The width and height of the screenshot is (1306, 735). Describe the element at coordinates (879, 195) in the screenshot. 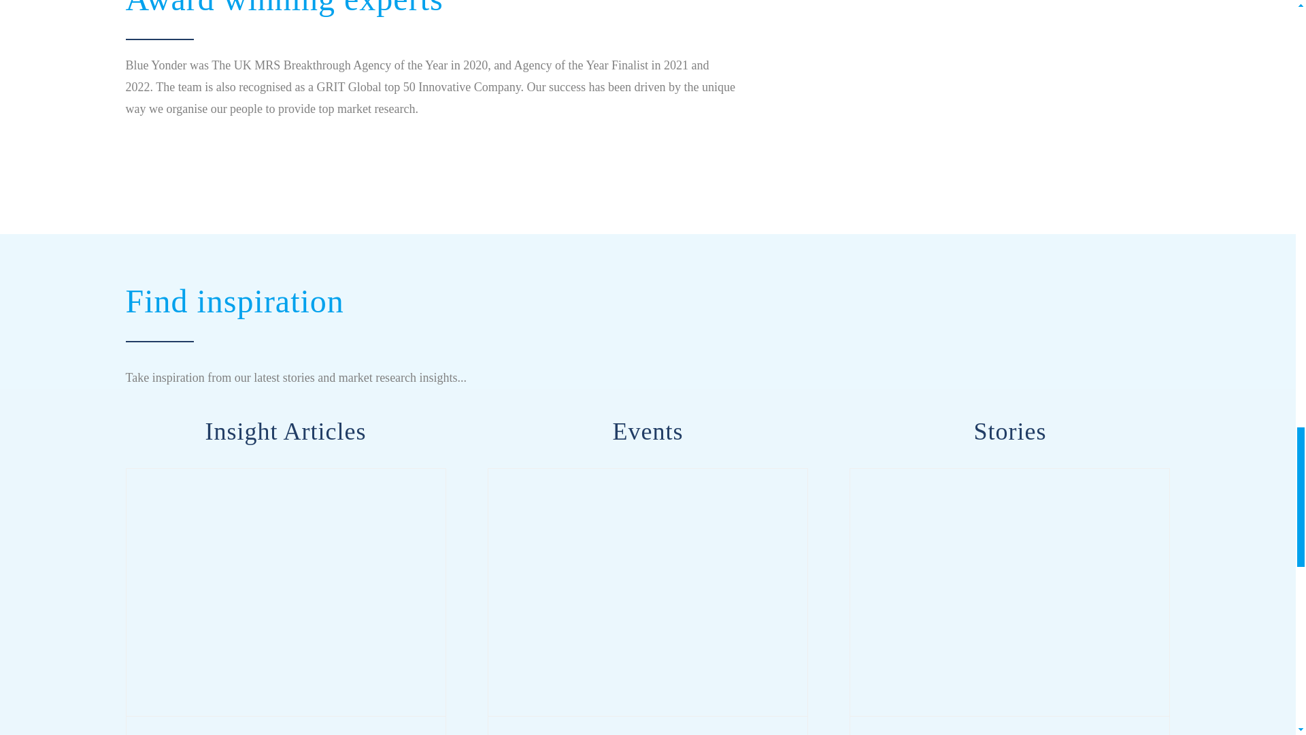

I see `GRIT logo` at that location.